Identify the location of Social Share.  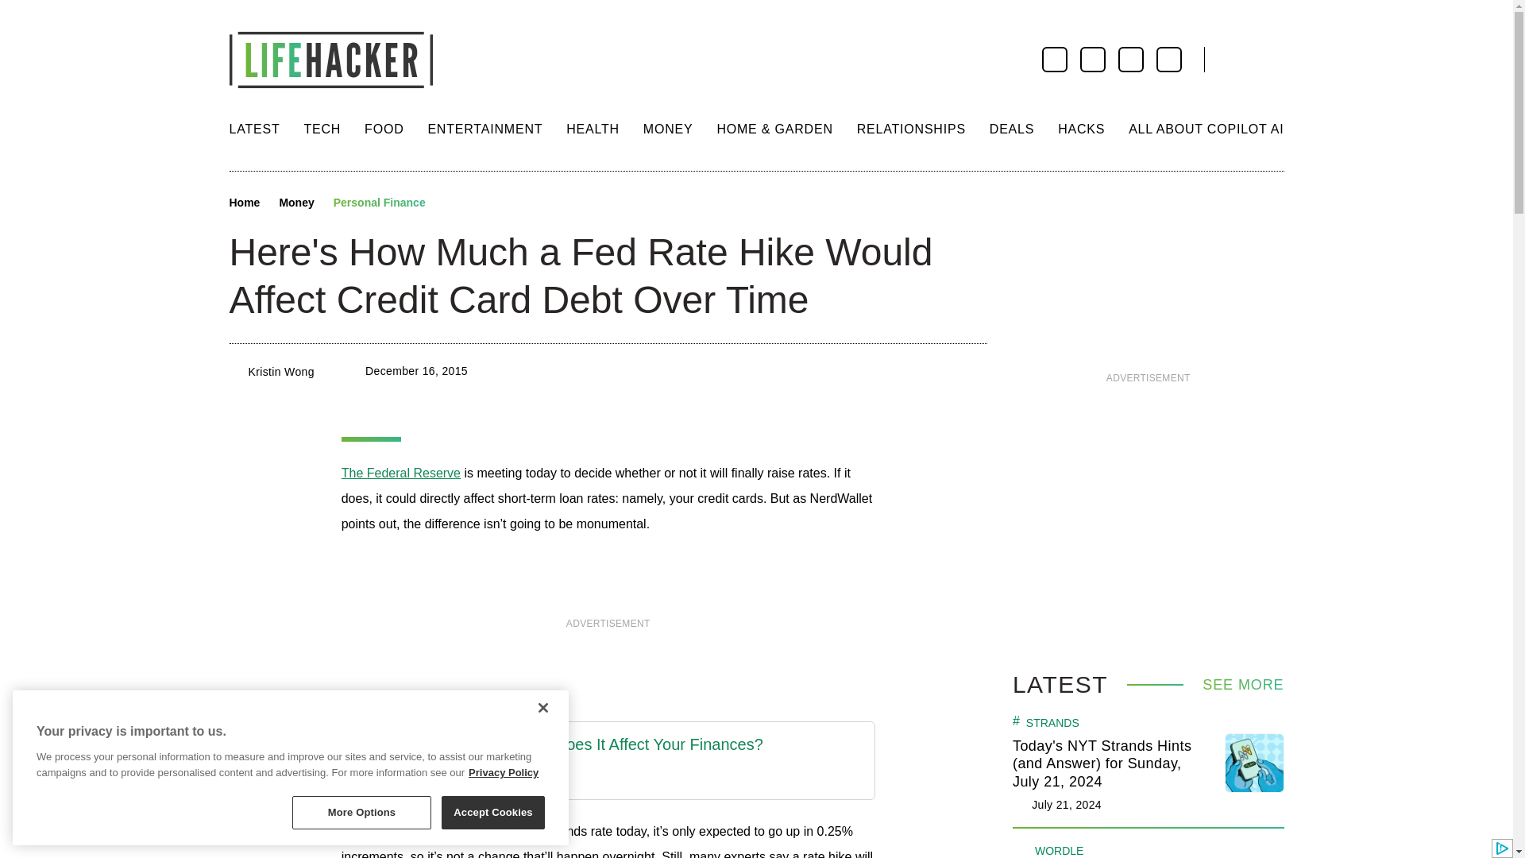
(453, 203).